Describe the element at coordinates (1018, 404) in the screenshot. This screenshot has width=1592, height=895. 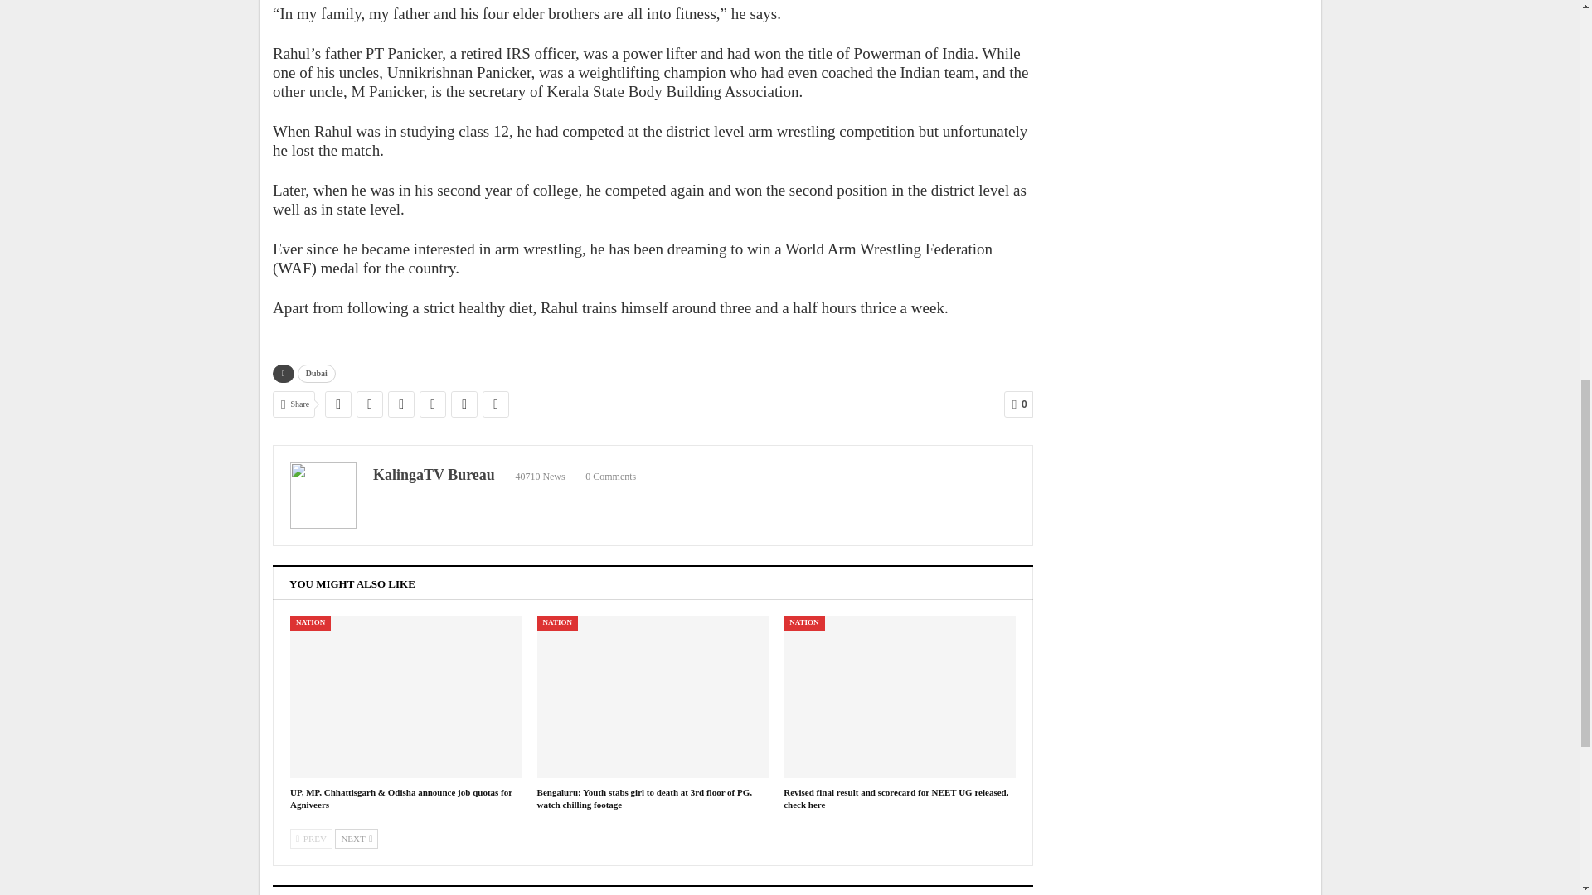
I see `0` at that location.